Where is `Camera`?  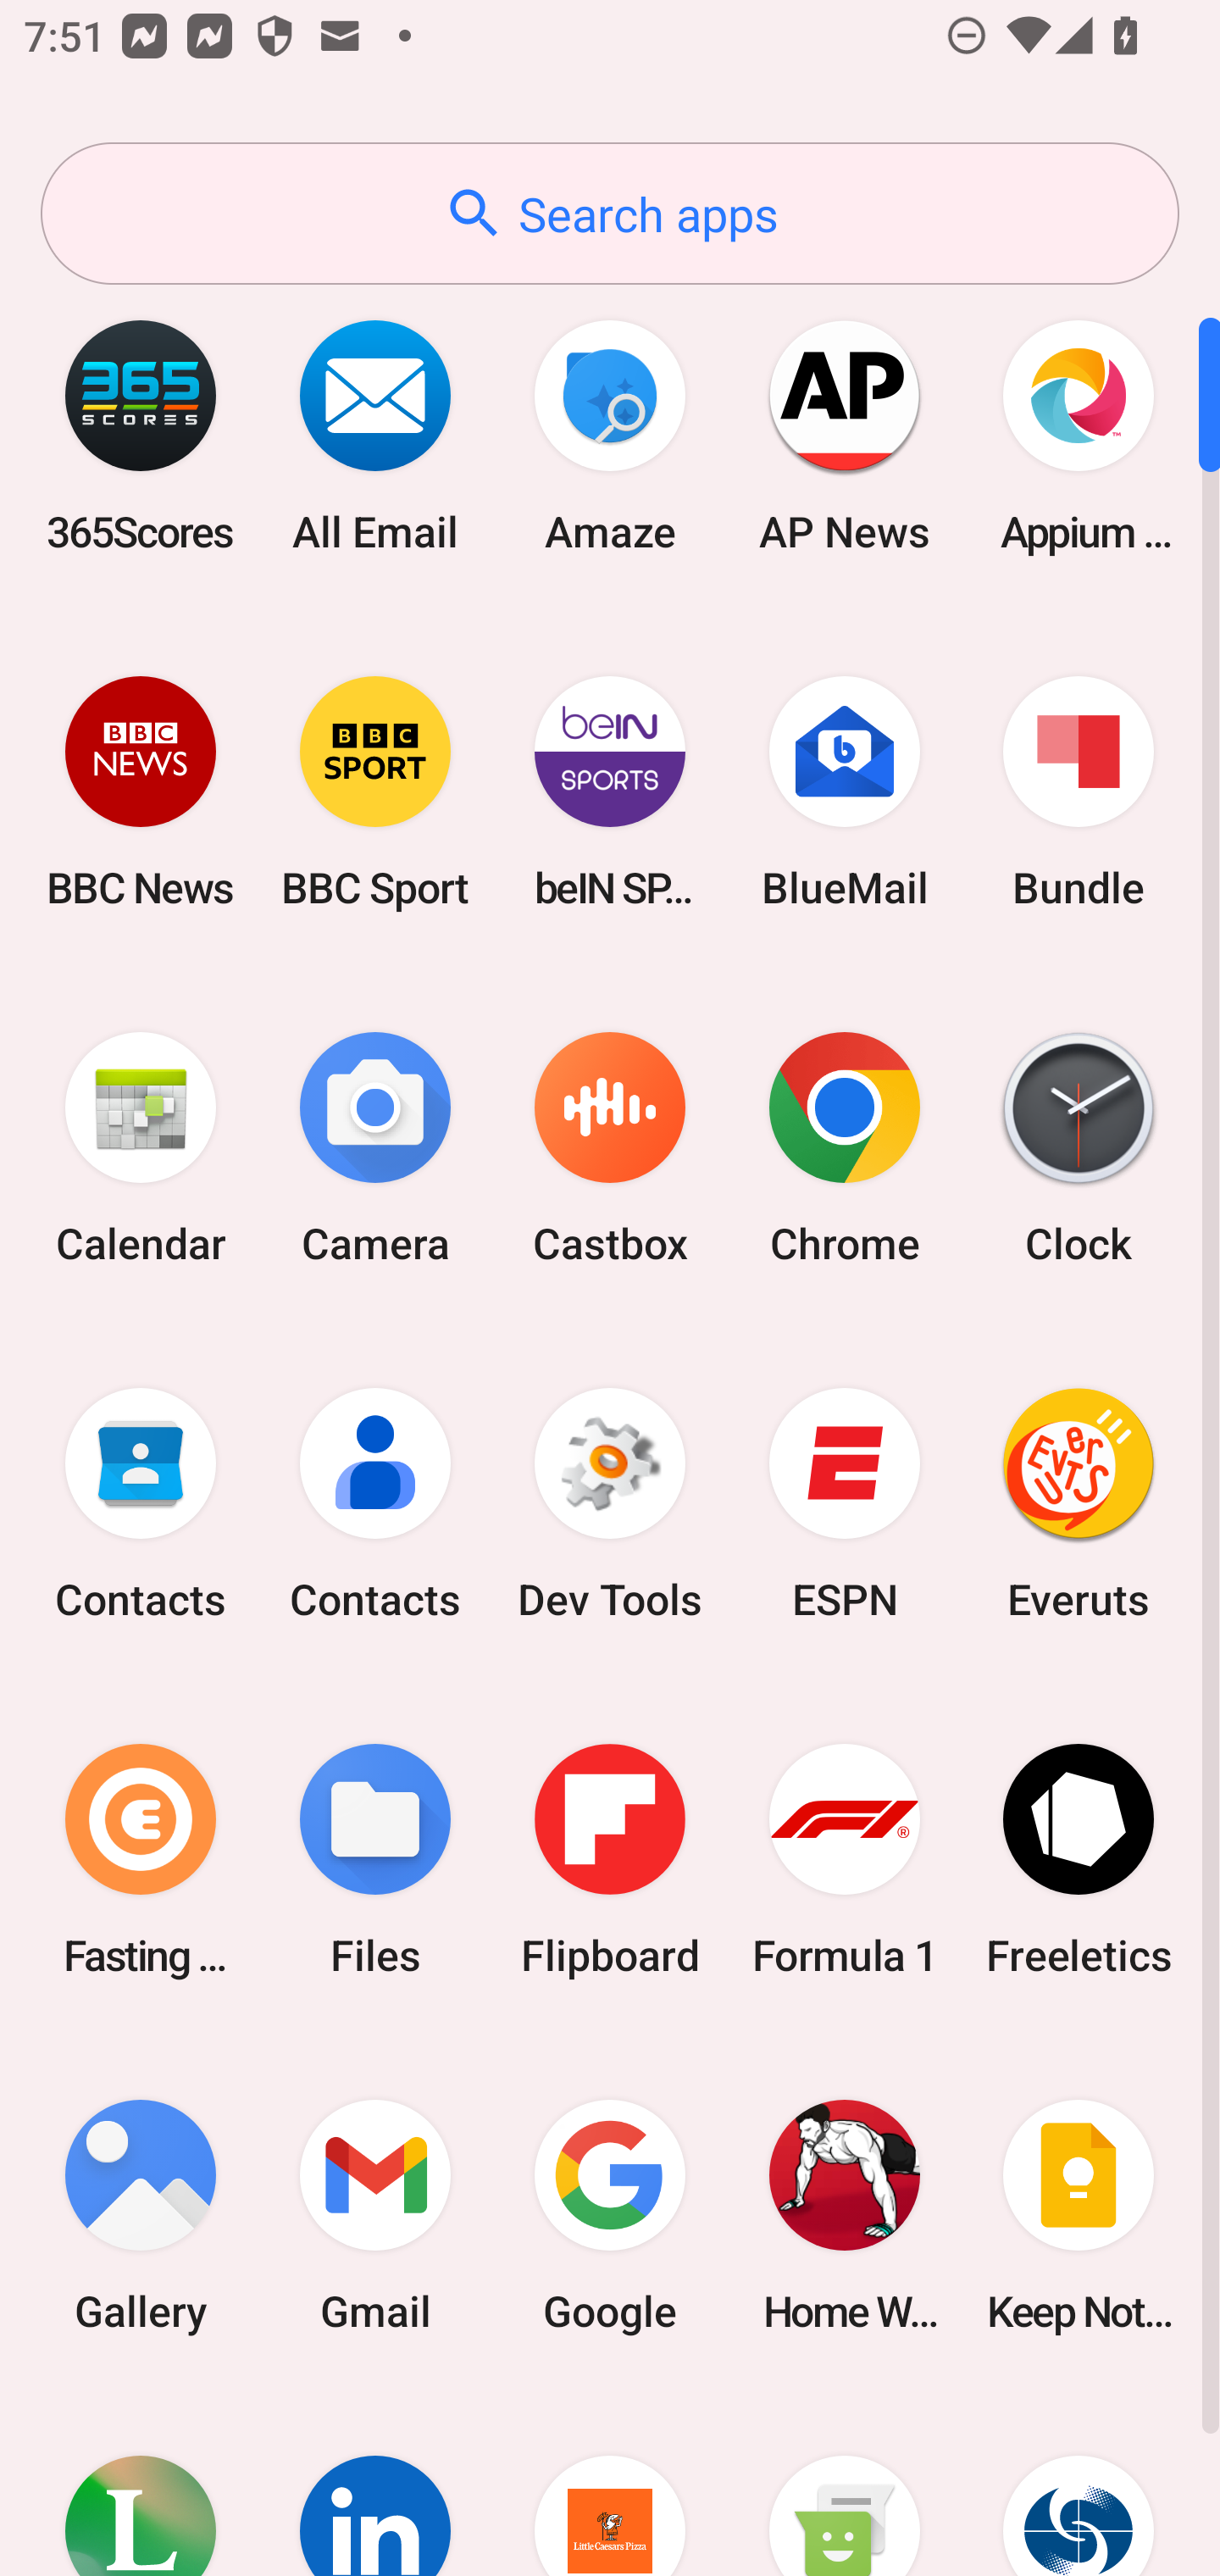
Camera is located at coordinates (375, 1149).